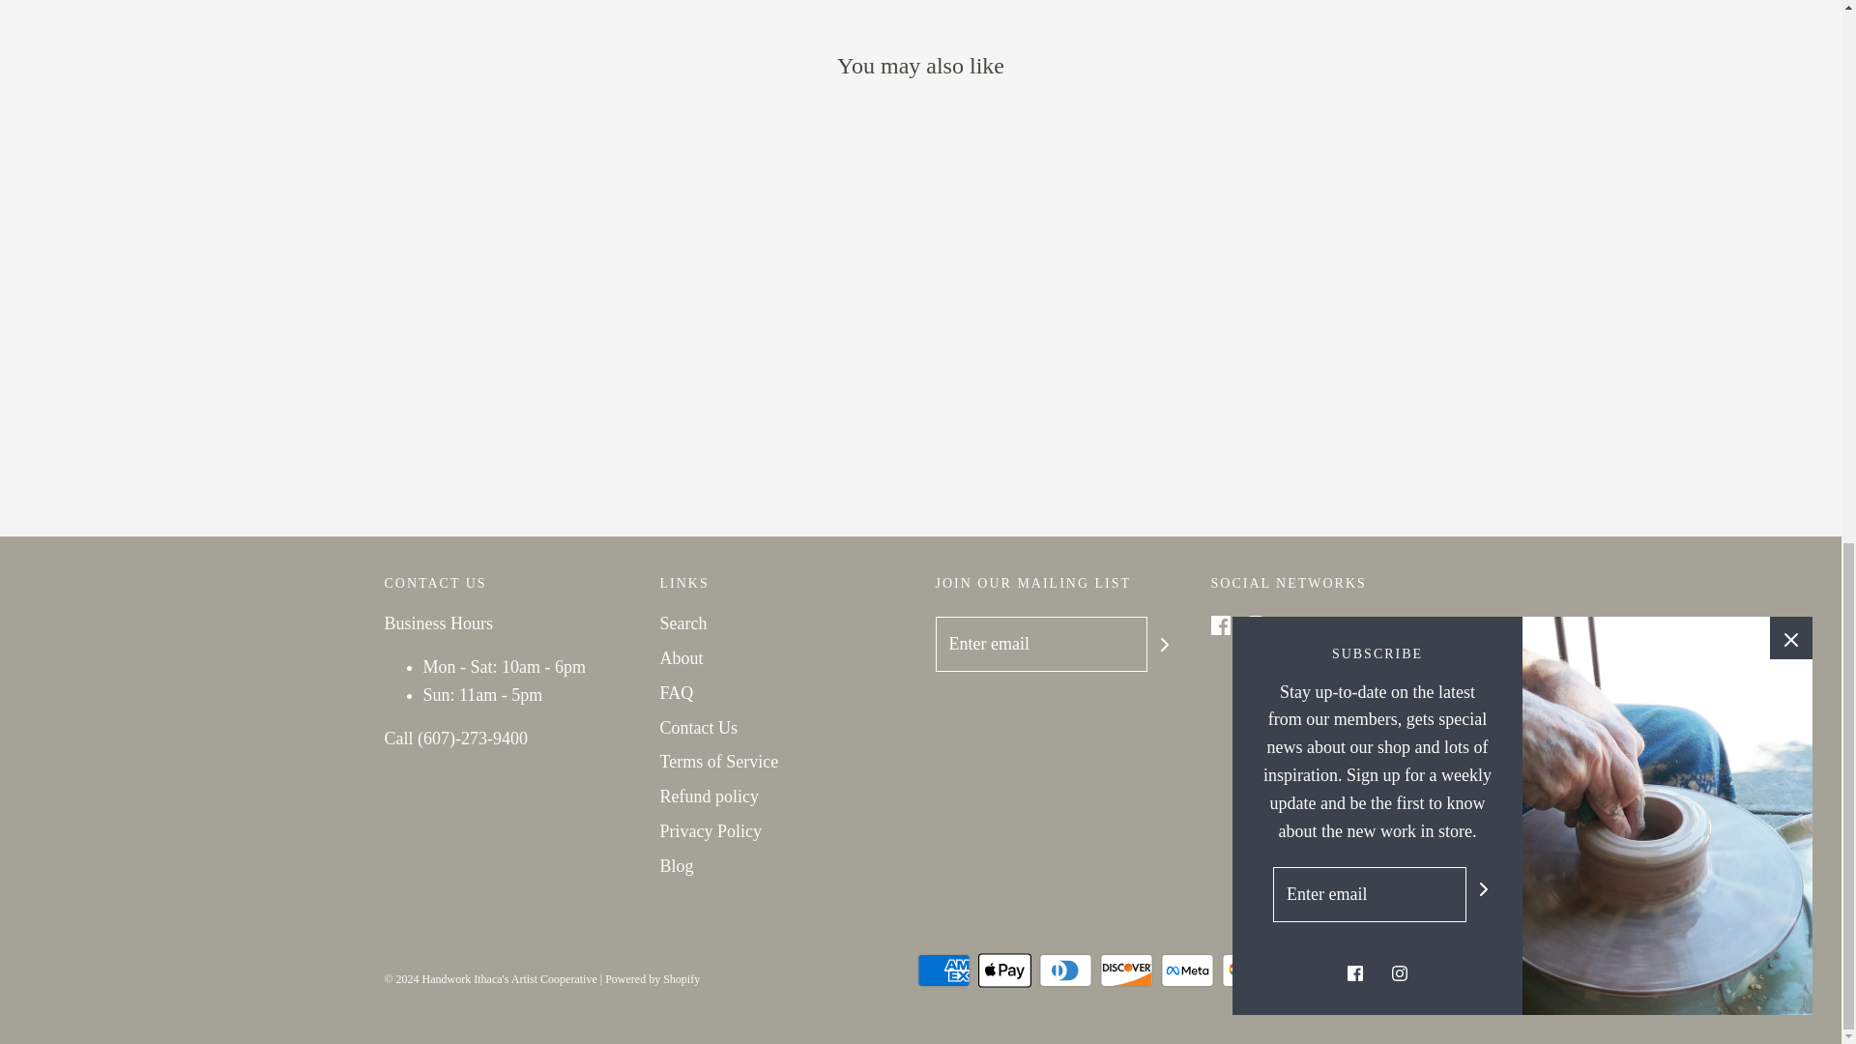 The height and width of the screenshot is (1044, 1856). What do you see at coordinates (1004, 970) in the screenshot?
I see `Apple Pay` at bounding box center [1004, 970].